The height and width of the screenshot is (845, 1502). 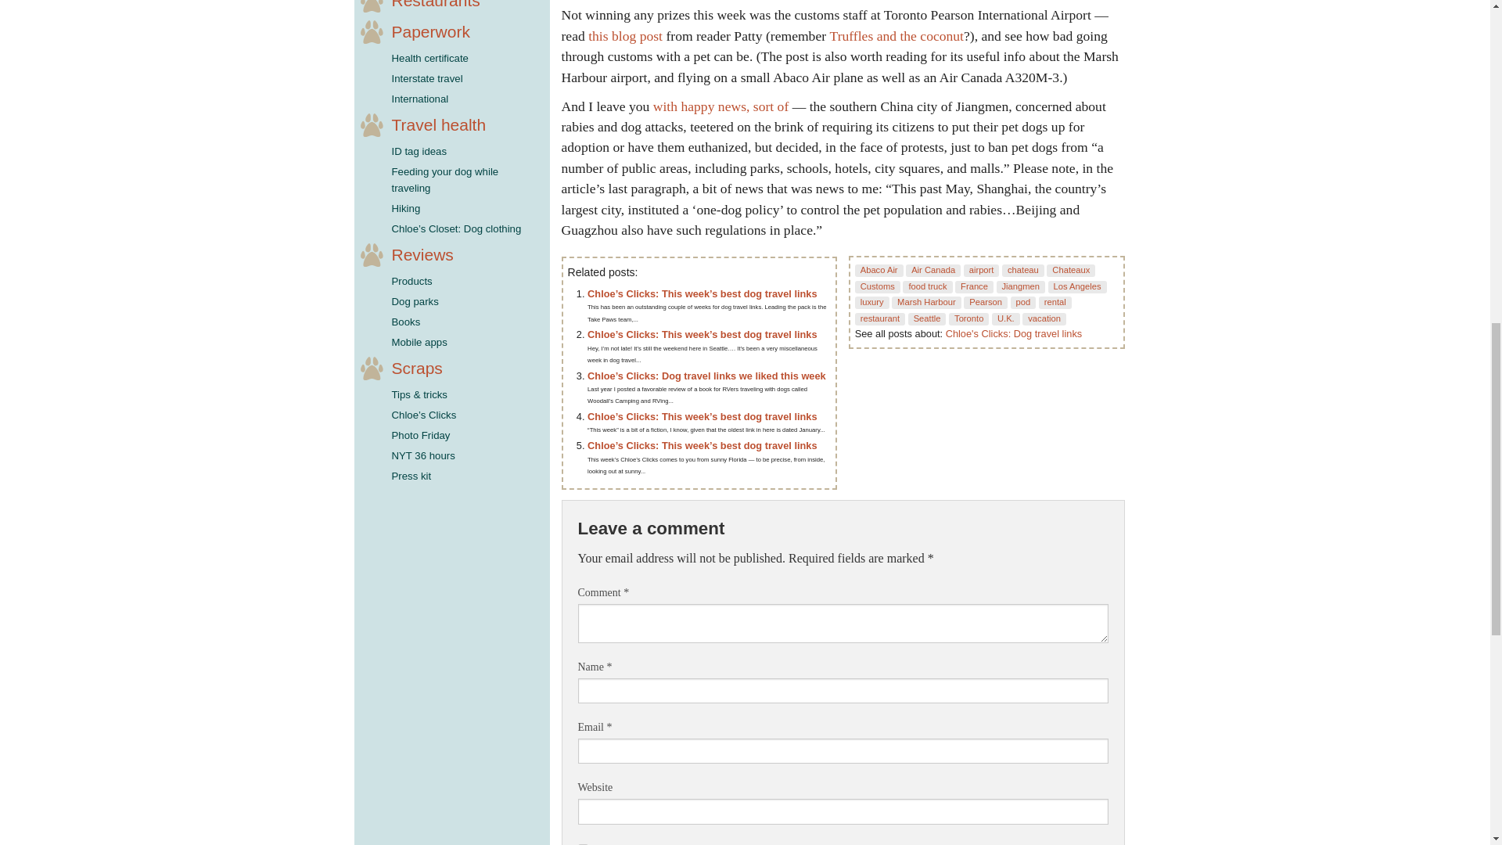 What do you see at coordinates (723, 106) in the screenshot?
I see `with happy news, sort of` at bounding box center [723, 106].